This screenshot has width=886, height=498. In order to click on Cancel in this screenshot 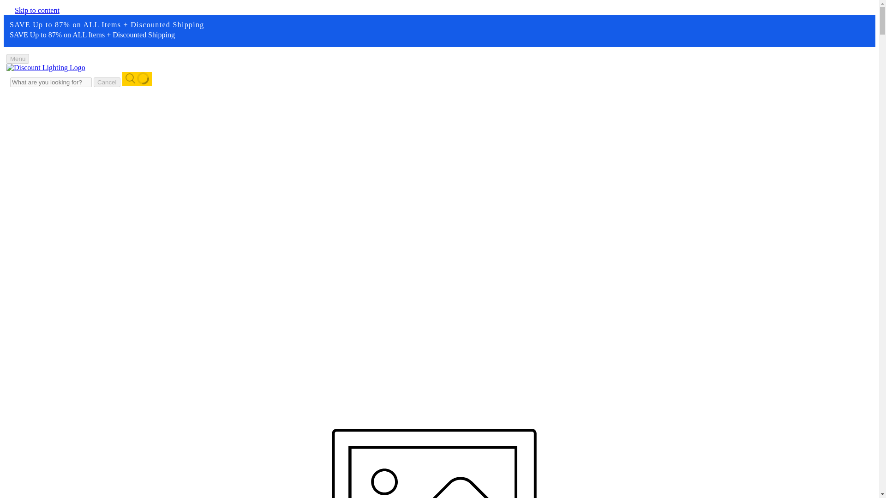, I will do `click(107, 82)`.